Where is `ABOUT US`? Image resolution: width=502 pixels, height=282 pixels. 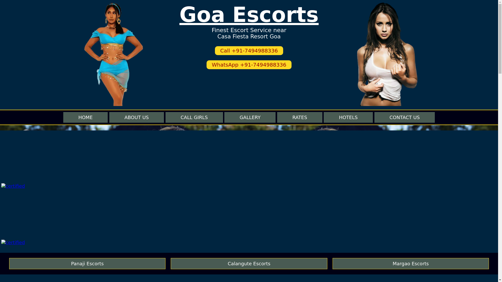 ABOUT US is located at coordinates (136, 117).